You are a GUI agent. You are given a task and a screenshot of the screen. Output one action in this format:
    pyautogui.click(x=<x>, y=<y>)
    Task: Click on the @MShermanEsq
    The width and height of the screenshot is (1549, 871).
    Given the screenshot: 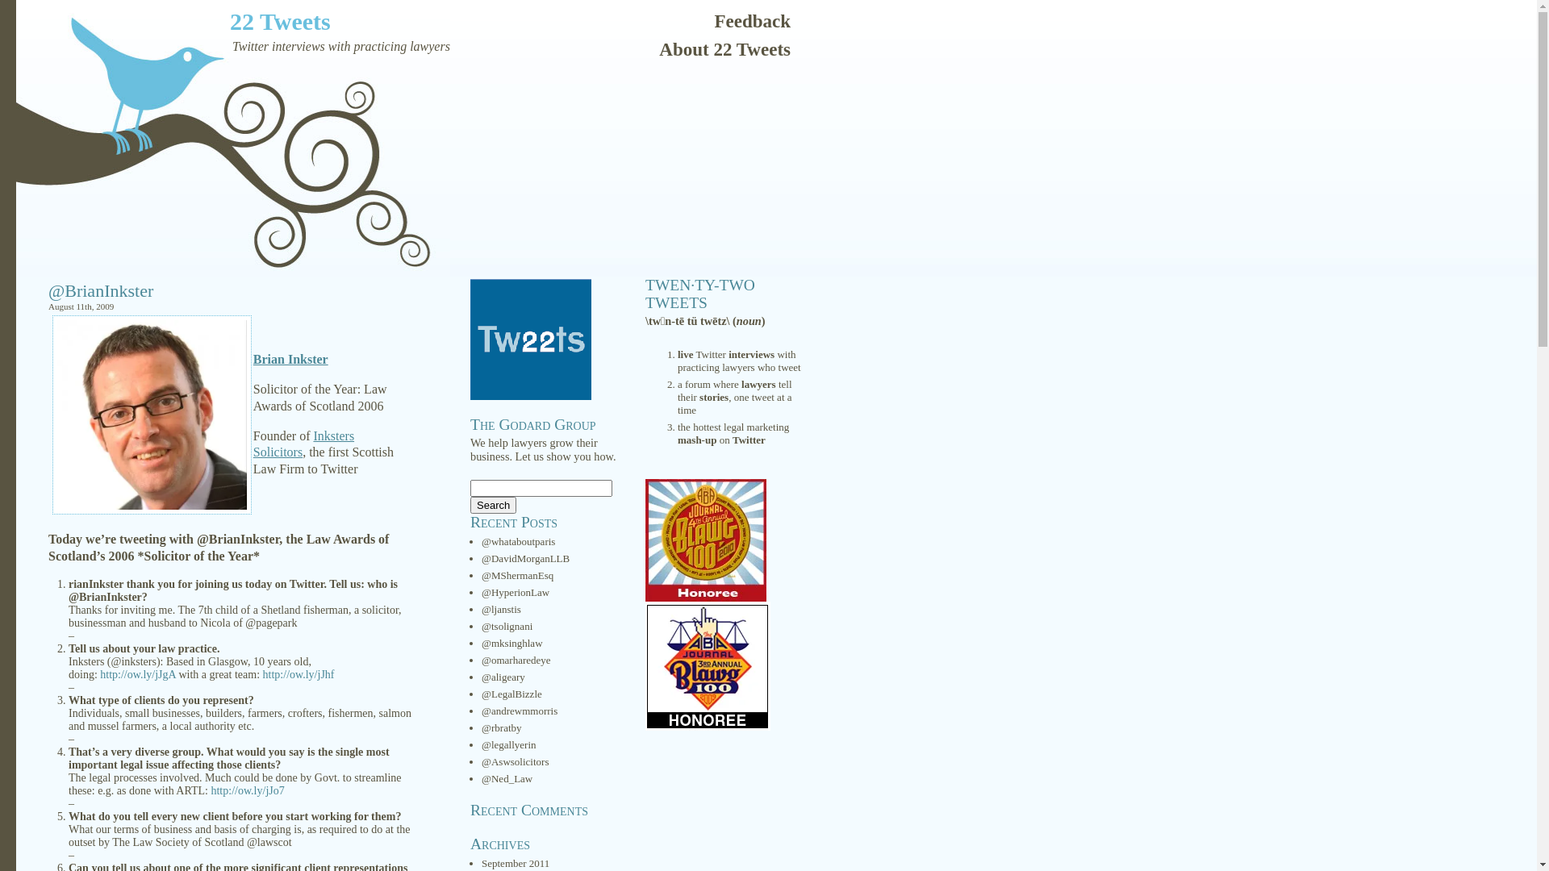 What is the action you would take?
    pyautogui.click(x=518, y=576)
    